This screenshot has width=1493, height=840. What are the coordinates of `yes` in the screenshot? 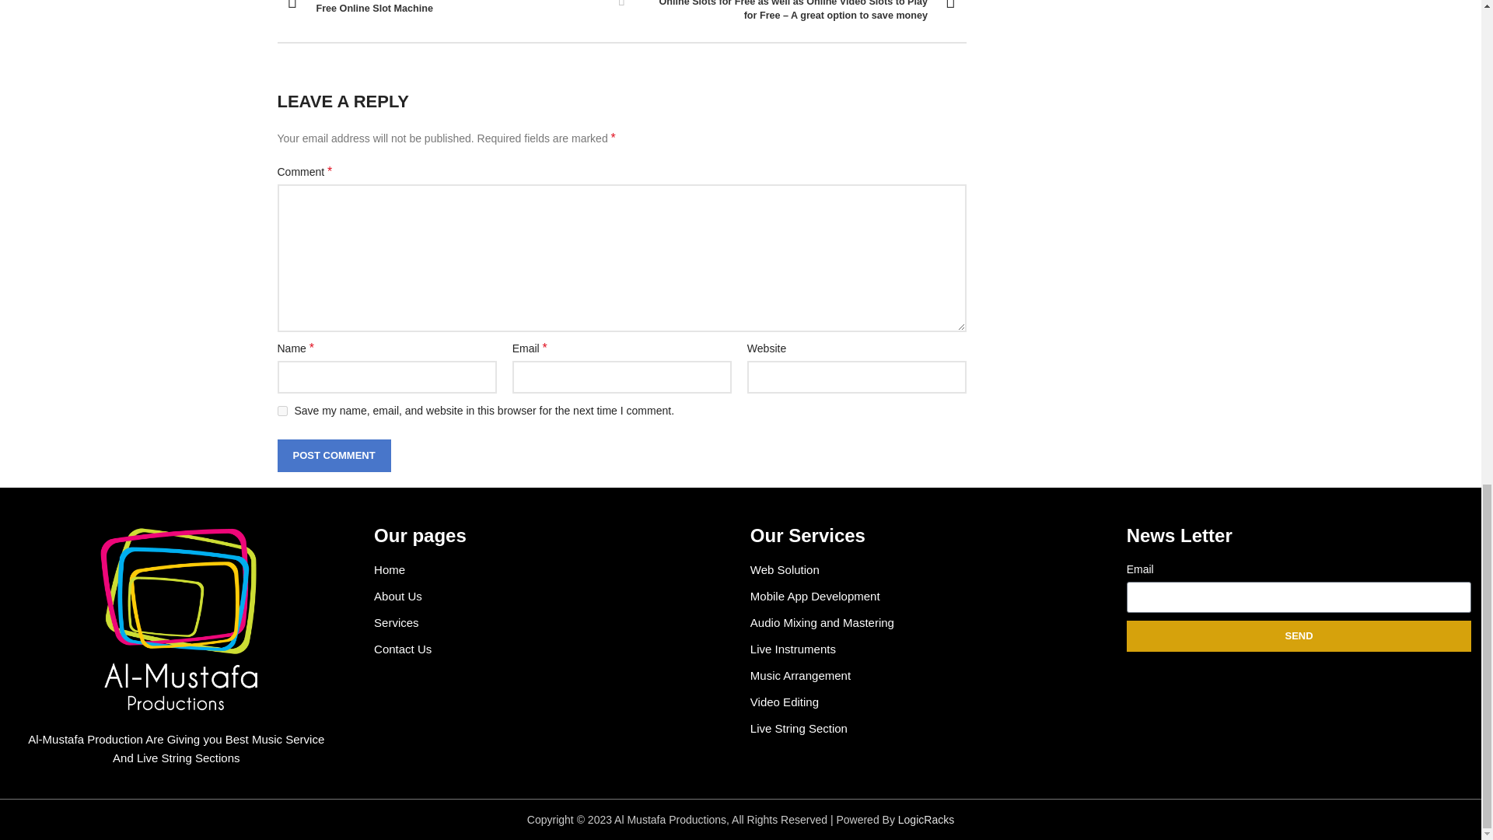 It's located at (622, 5).